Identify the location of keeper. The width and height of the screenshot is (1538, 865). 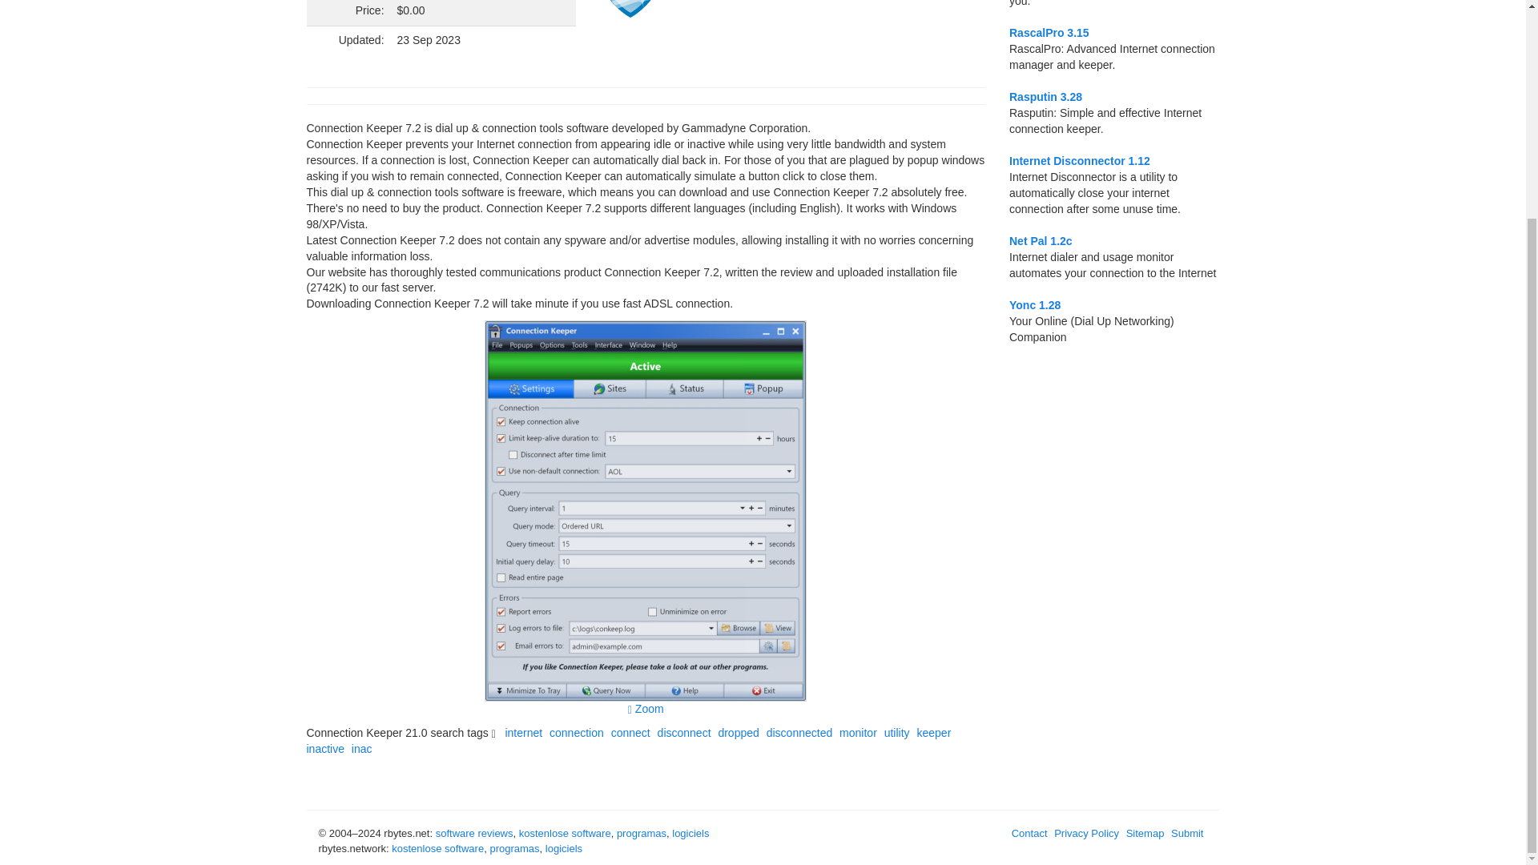
(936, 733).